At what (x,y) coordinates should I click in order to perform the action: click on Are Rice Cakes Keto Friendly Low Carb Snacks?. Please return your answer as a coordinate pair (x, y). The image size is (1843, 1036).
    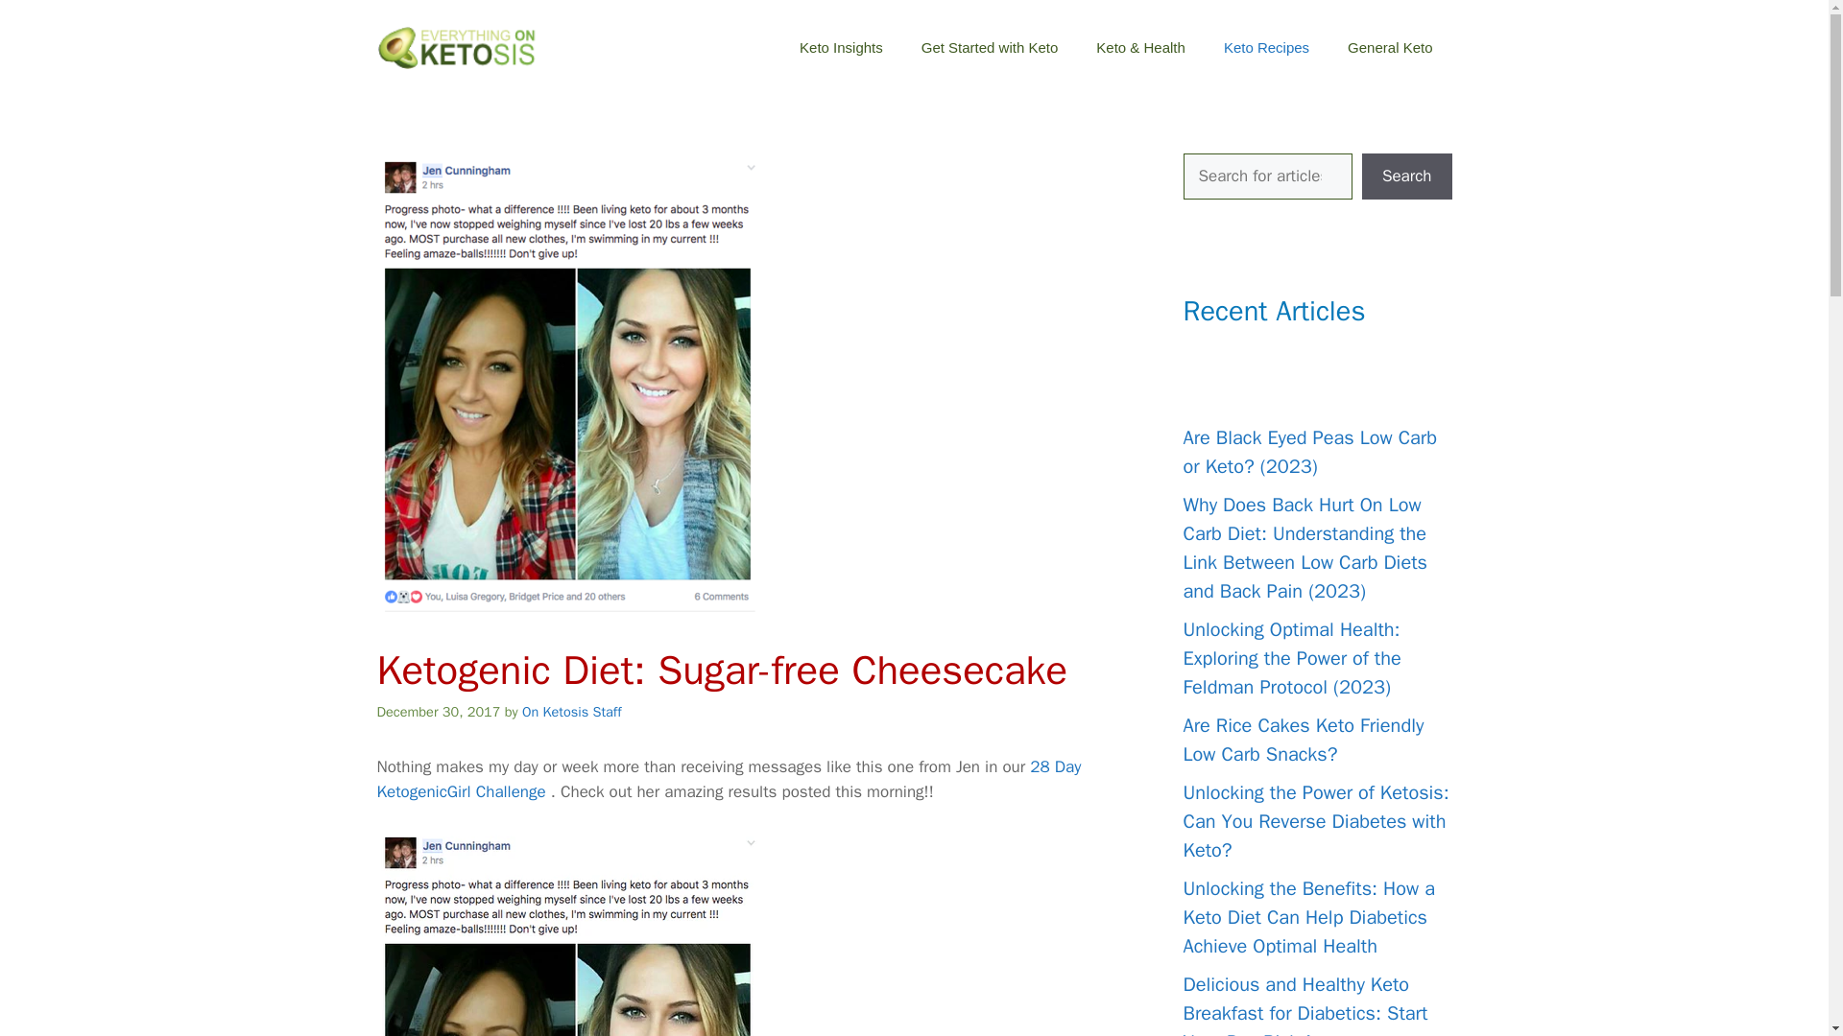
    Looking at the image, I should click on (1303, 741).